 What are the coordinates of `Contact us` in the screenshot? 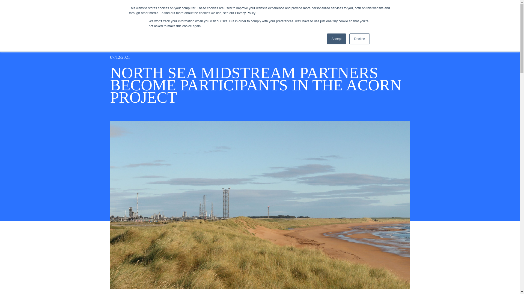 It's located at (409, 23).